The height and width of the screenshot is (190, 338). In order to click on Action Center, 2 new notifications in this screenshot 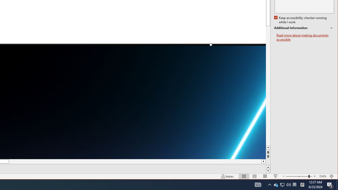, I will do `click(269, 185)`.